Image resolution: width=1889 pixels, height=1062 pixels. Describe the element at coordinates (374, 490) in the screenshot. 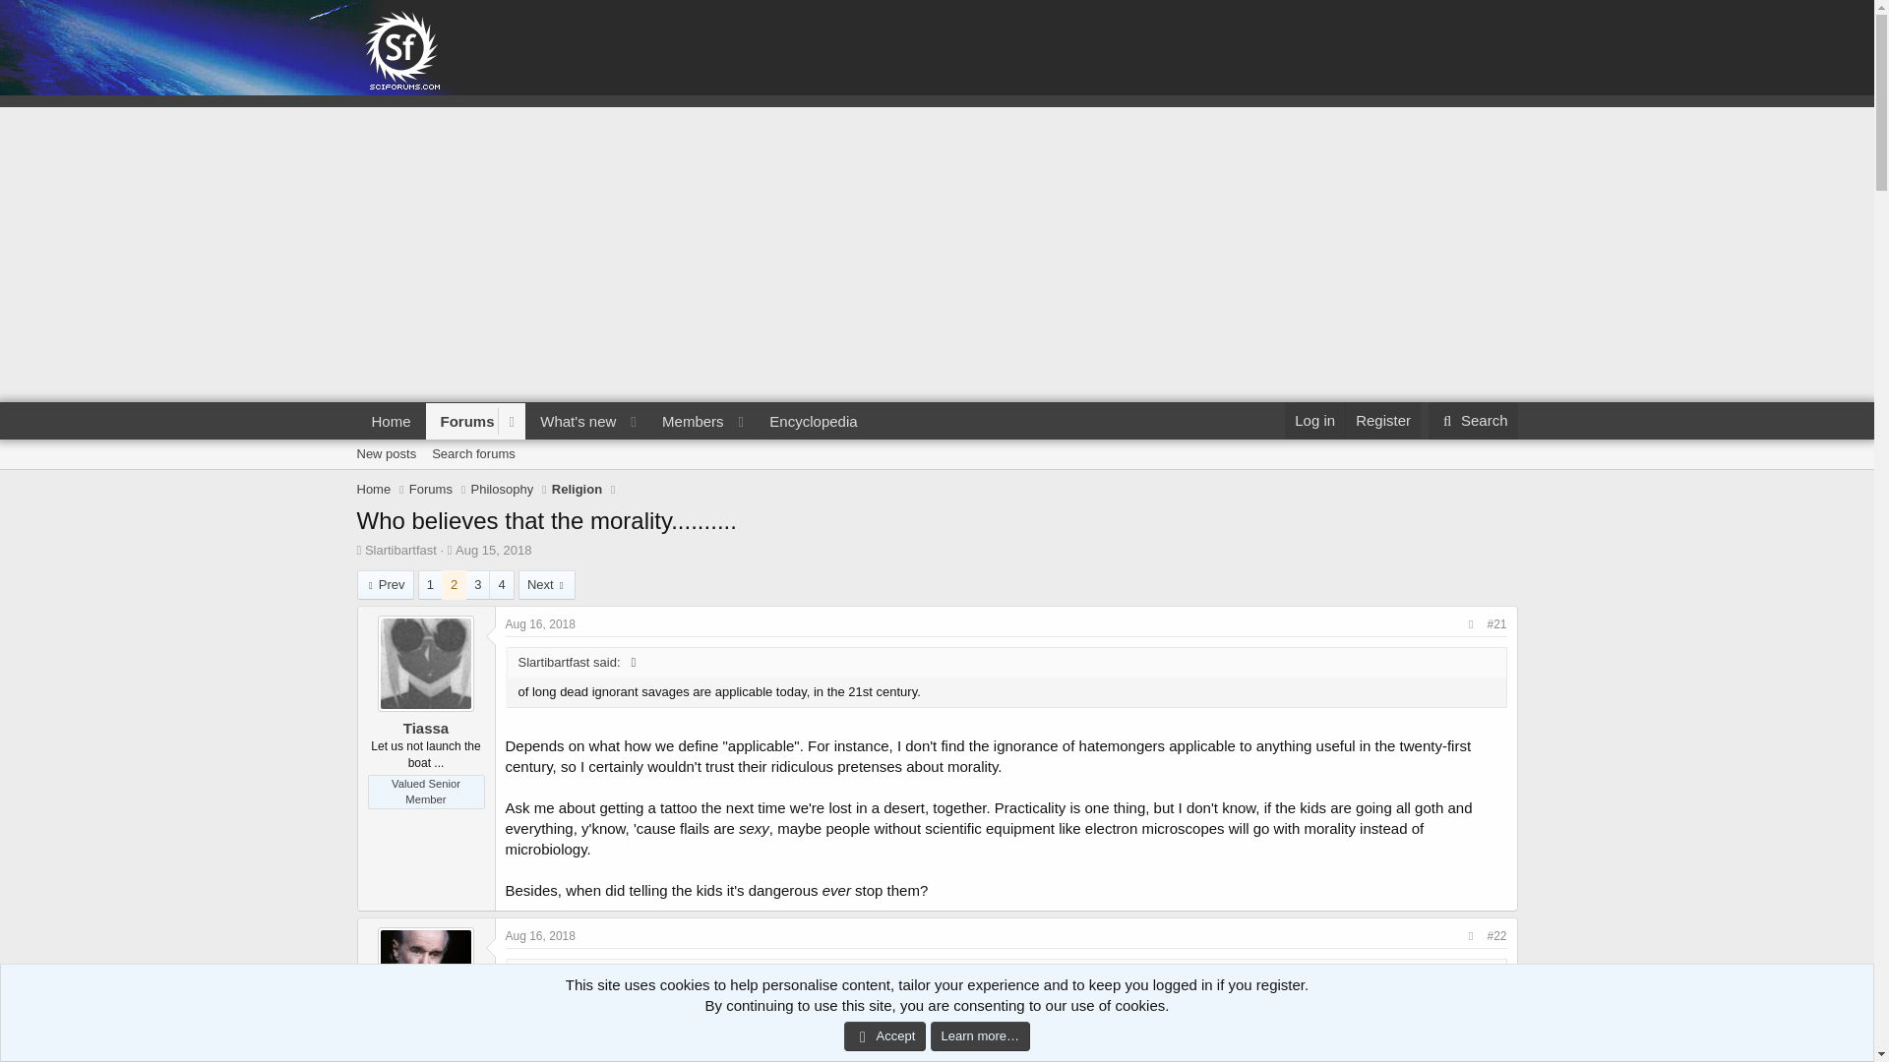

I see `Home` at that location.